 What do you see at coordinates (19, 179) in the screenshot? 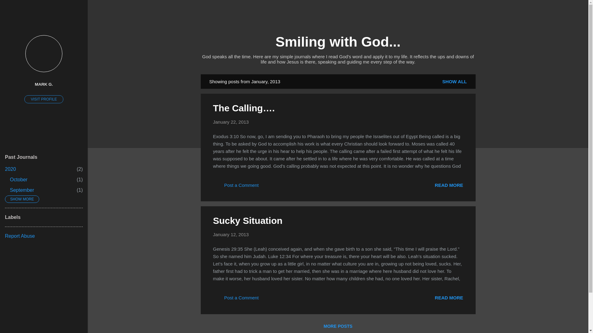
I see `Sucky Situation` at bounding box center [19, 179].